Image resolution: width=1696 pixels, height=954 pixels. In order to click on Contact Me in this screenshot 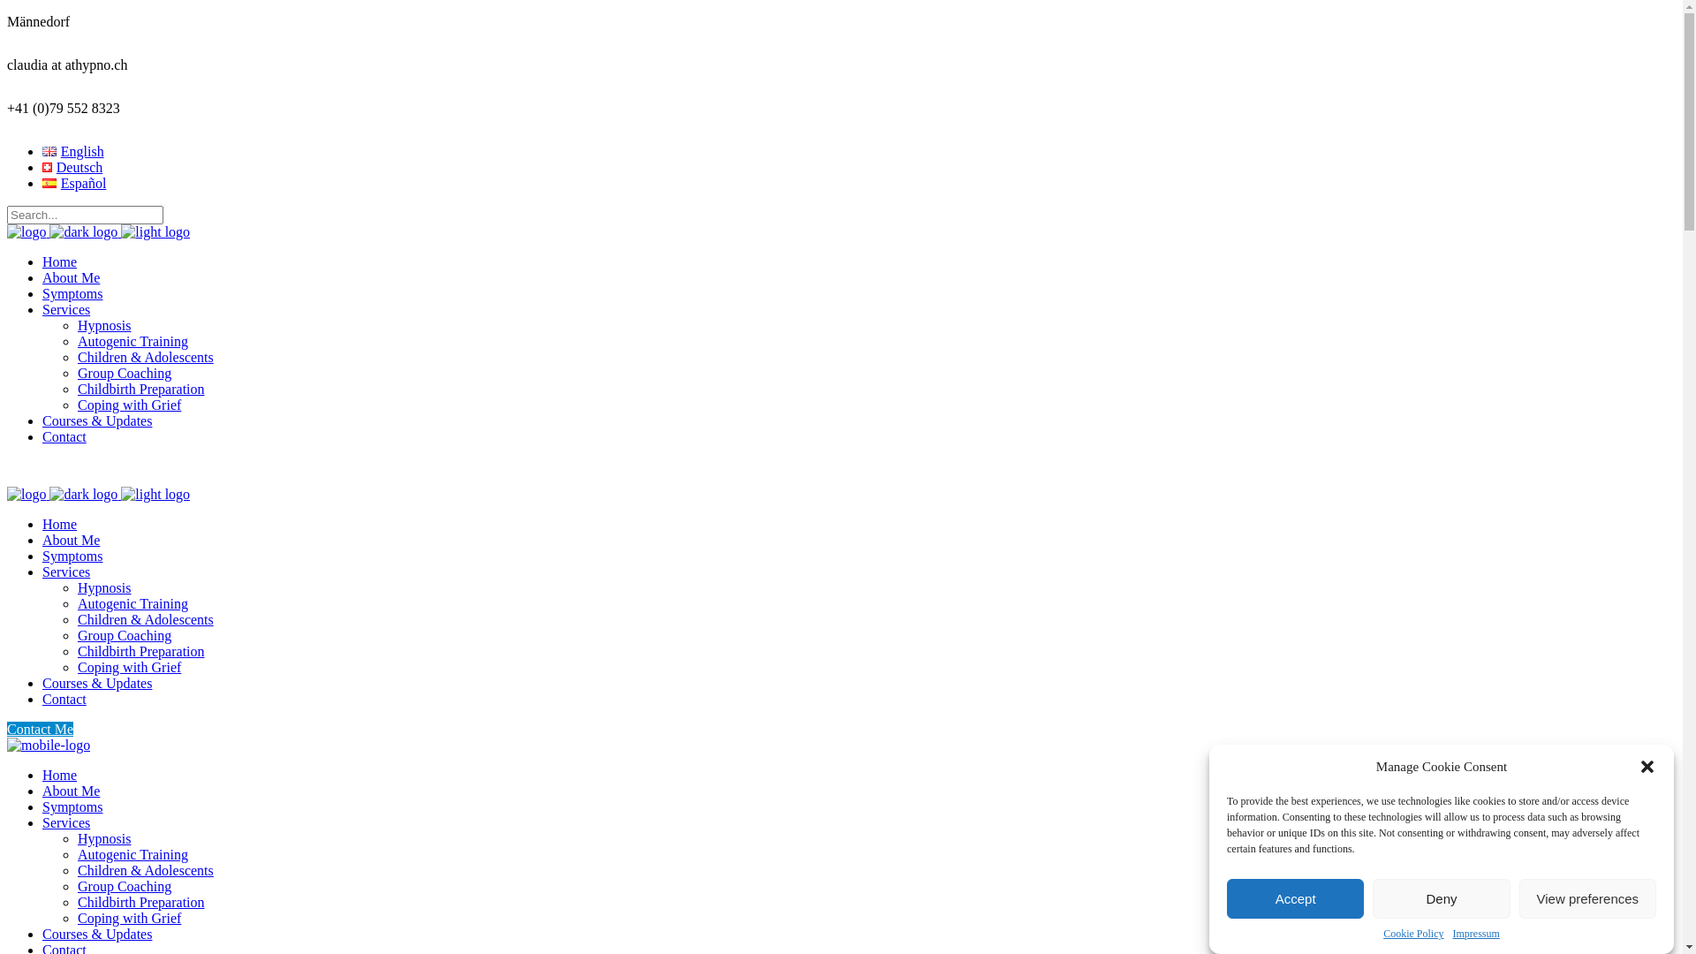, I will do `click(41, 730)`.